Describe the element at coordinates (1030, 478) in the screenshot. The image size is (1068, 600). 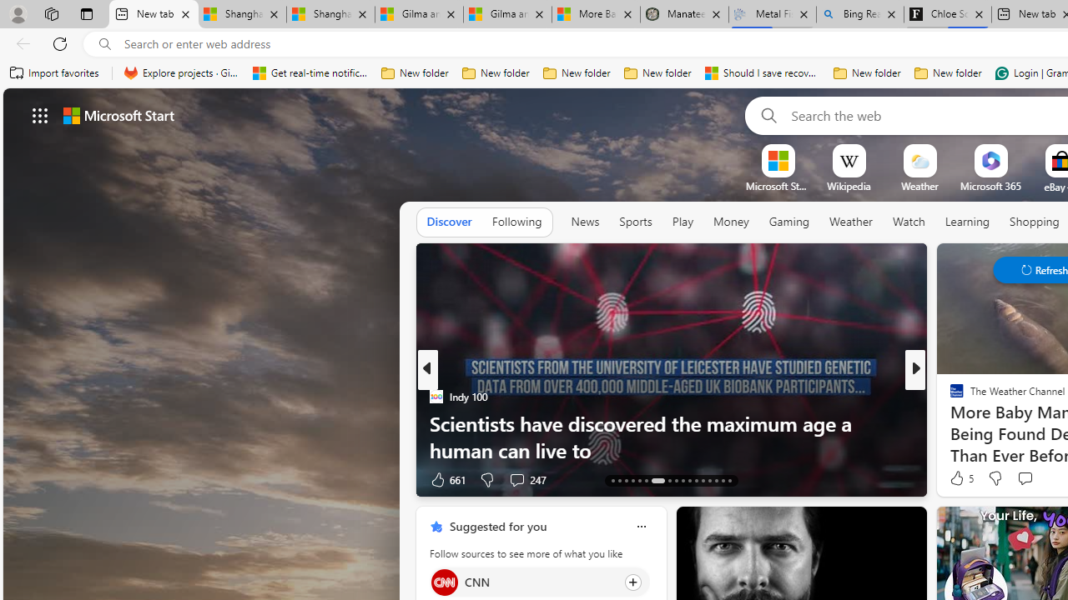
I see `View comments 2 Comment` at that location.